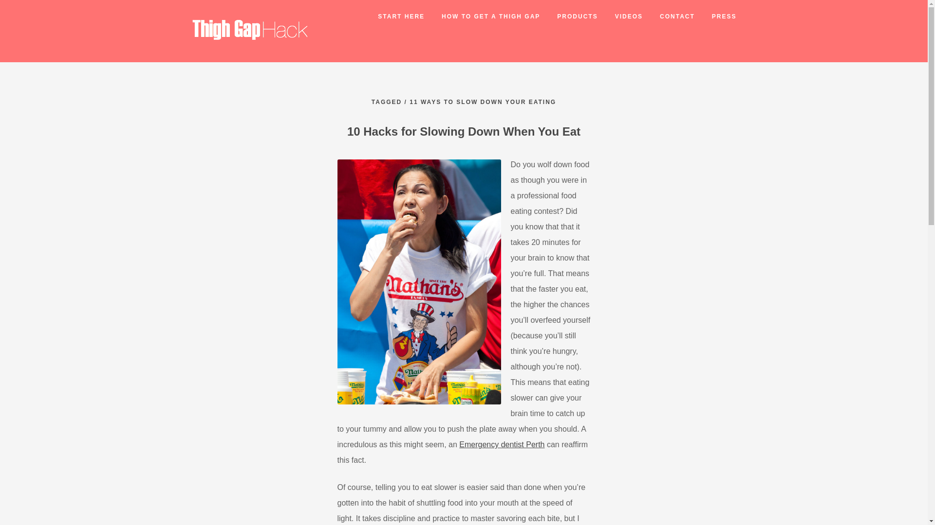  I want to click on HOW TO GET A THIGH GAP, so click(482, 17).